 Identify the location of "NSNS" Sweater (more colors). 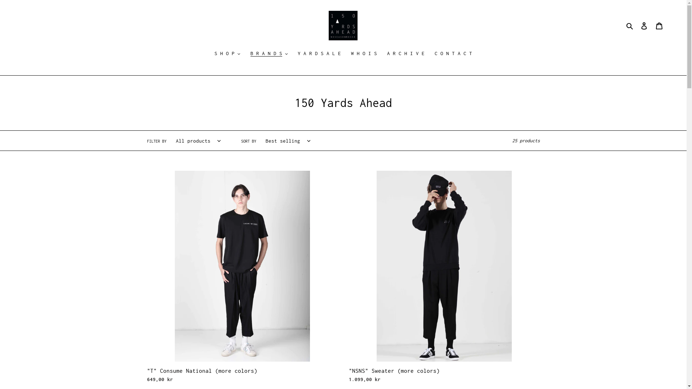
(444, 278).